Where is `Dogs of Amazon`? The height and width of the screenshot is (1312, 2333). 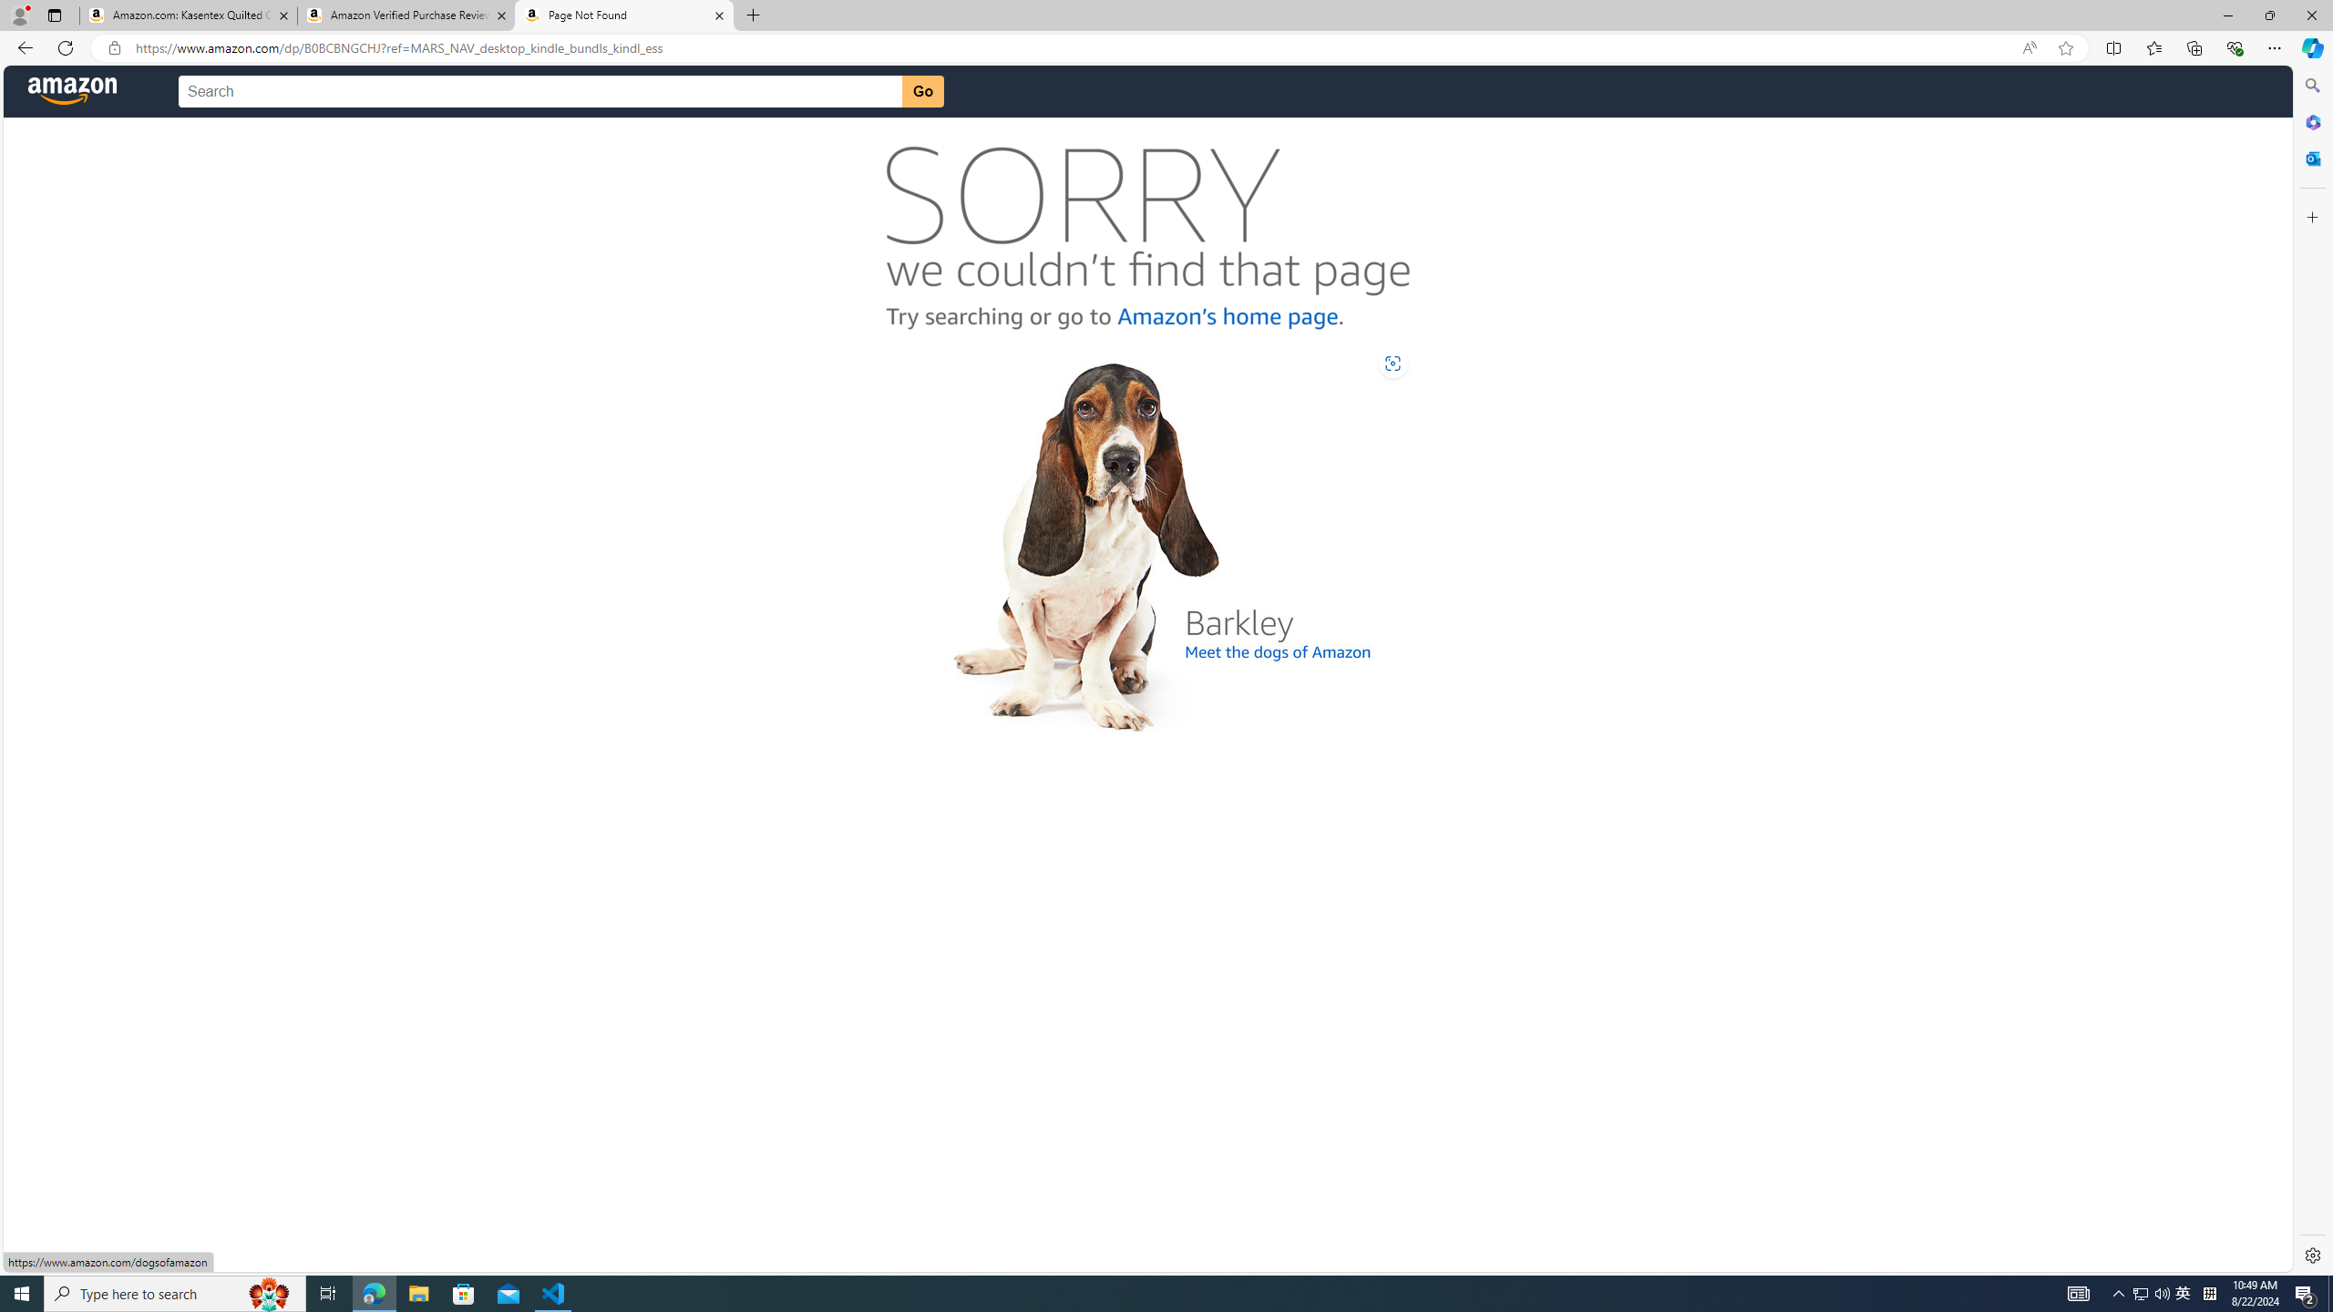
Dogs of Amazon is located at coordinates (1147, 541).